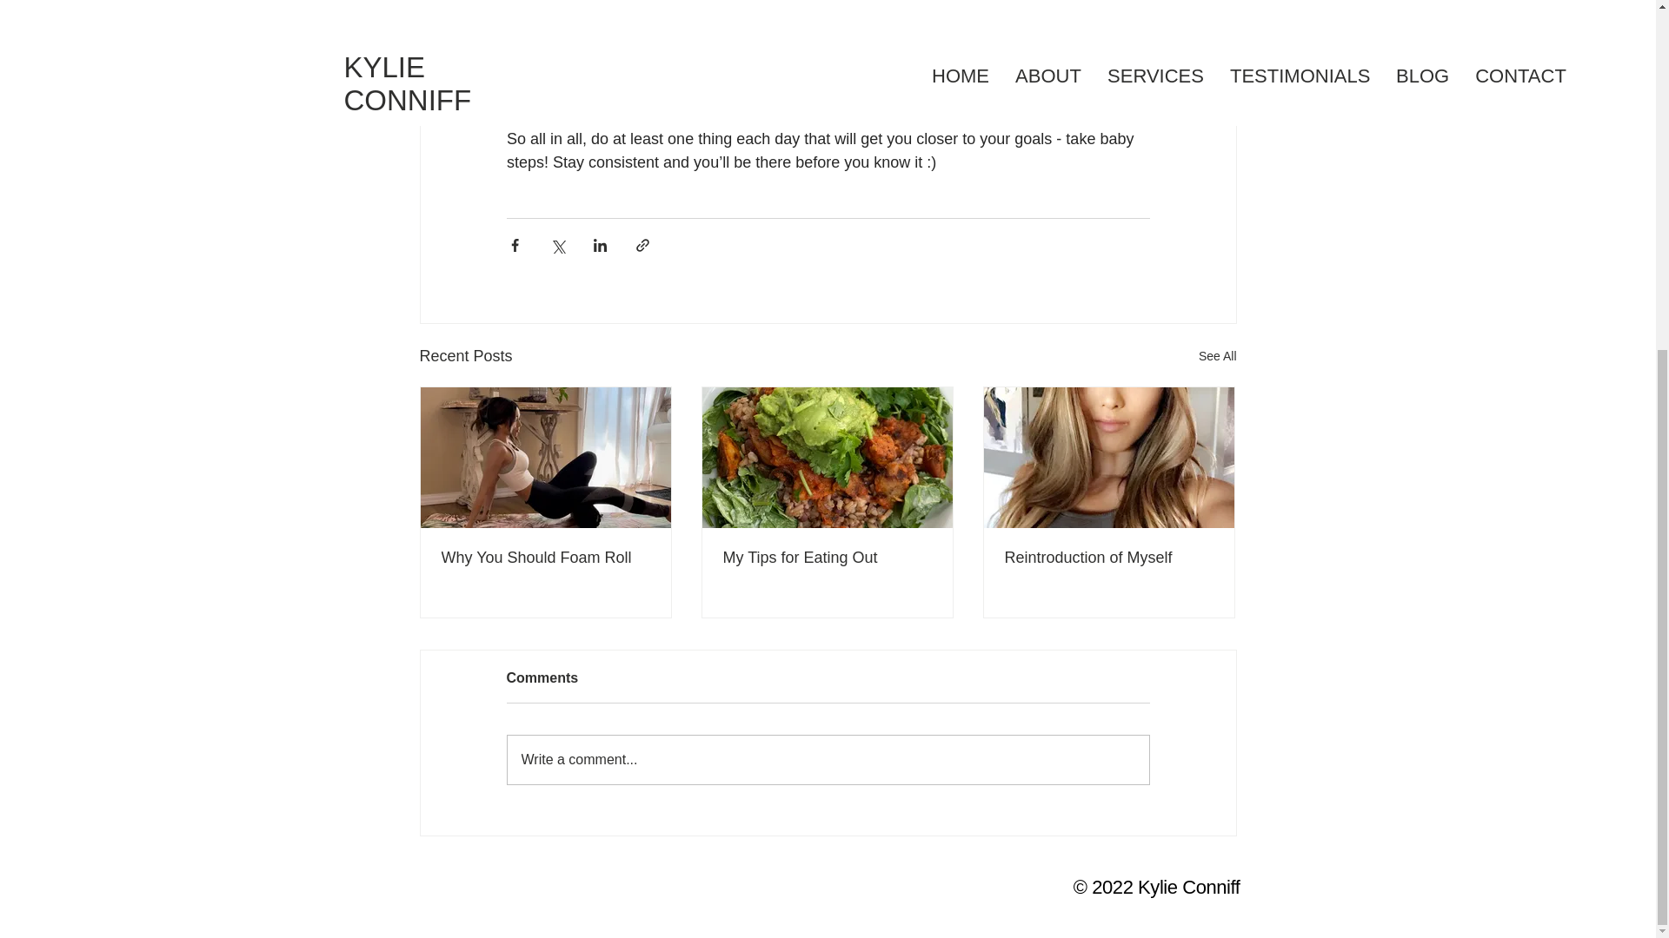 The width and height of the screenshot is (1669, 938). Describe the element at coordinates (828, 759) in the screenshot. I see `Write a comment...` at that location.